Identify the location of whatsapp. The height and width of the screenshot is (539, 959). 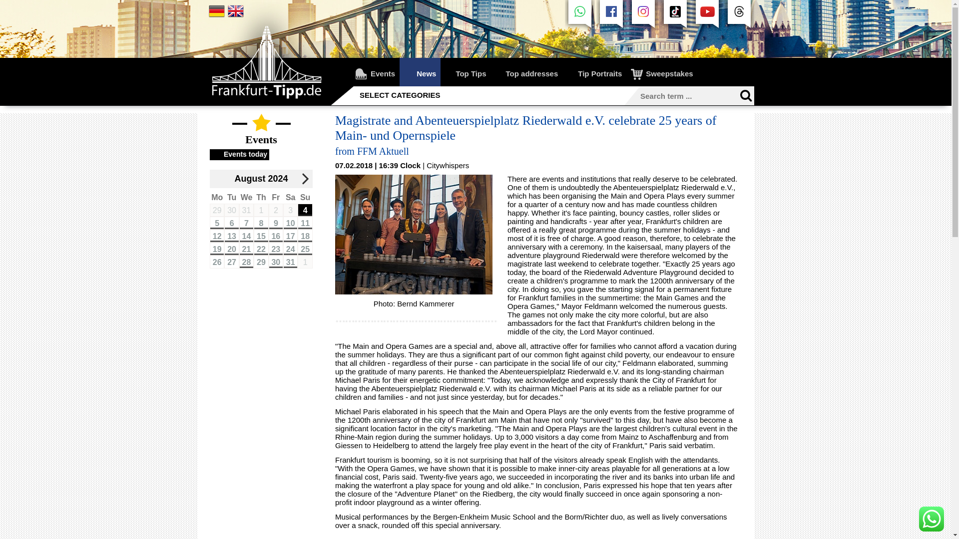
(579, 16).